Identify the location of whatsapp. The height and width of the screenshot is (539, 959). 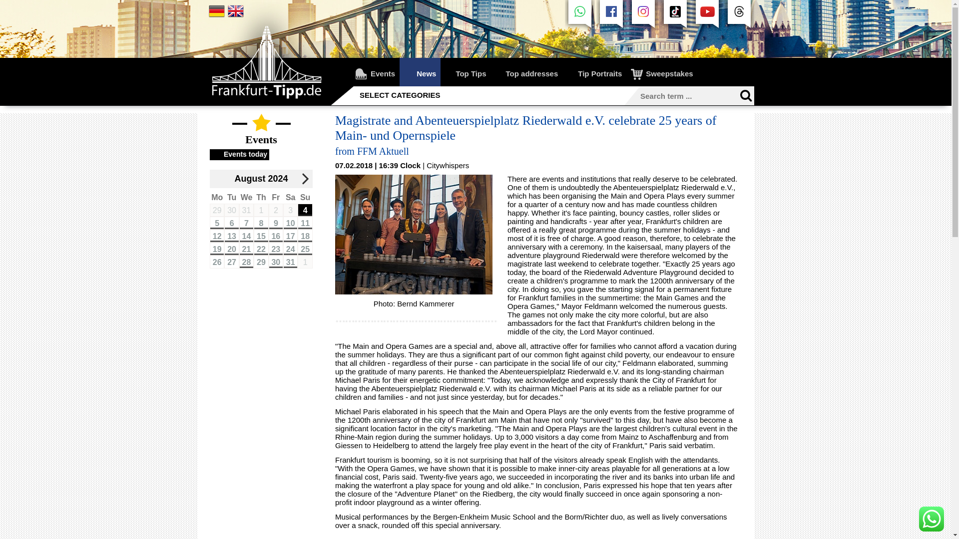
(579, 16).